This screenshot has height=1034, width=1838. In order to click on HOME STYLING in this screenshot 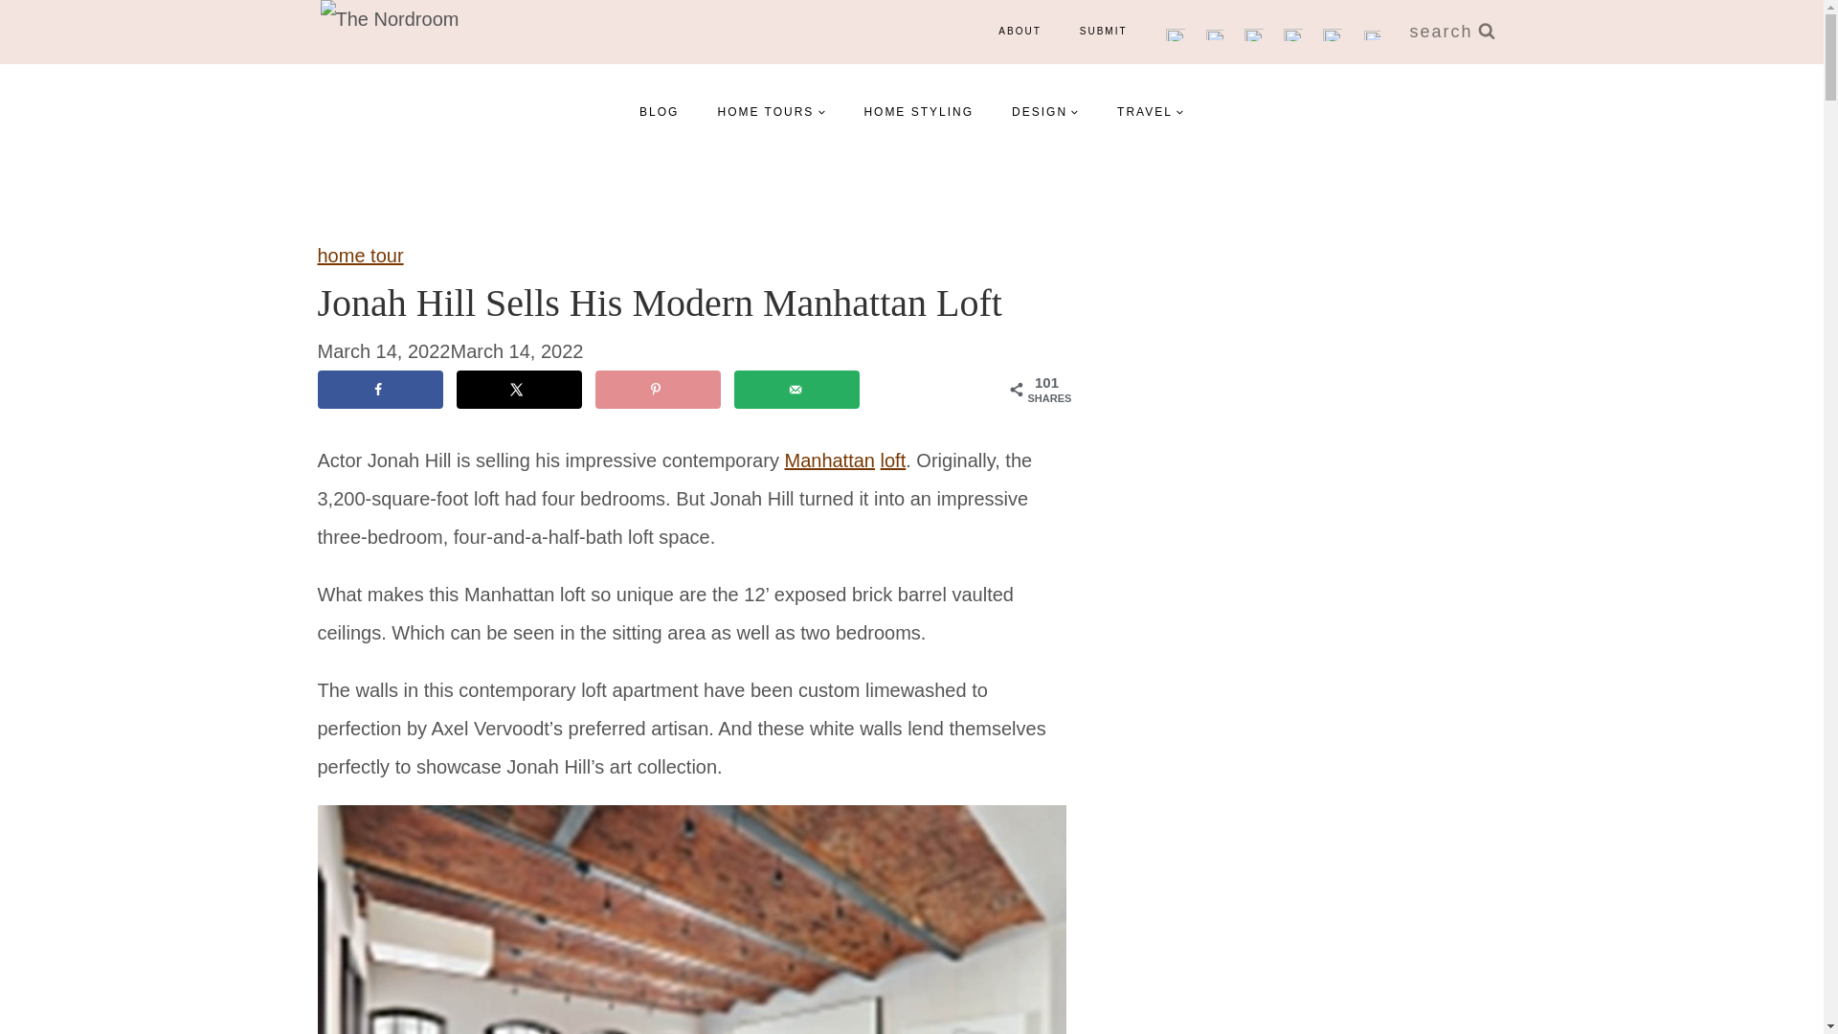, I will do `click(917, 111)`.